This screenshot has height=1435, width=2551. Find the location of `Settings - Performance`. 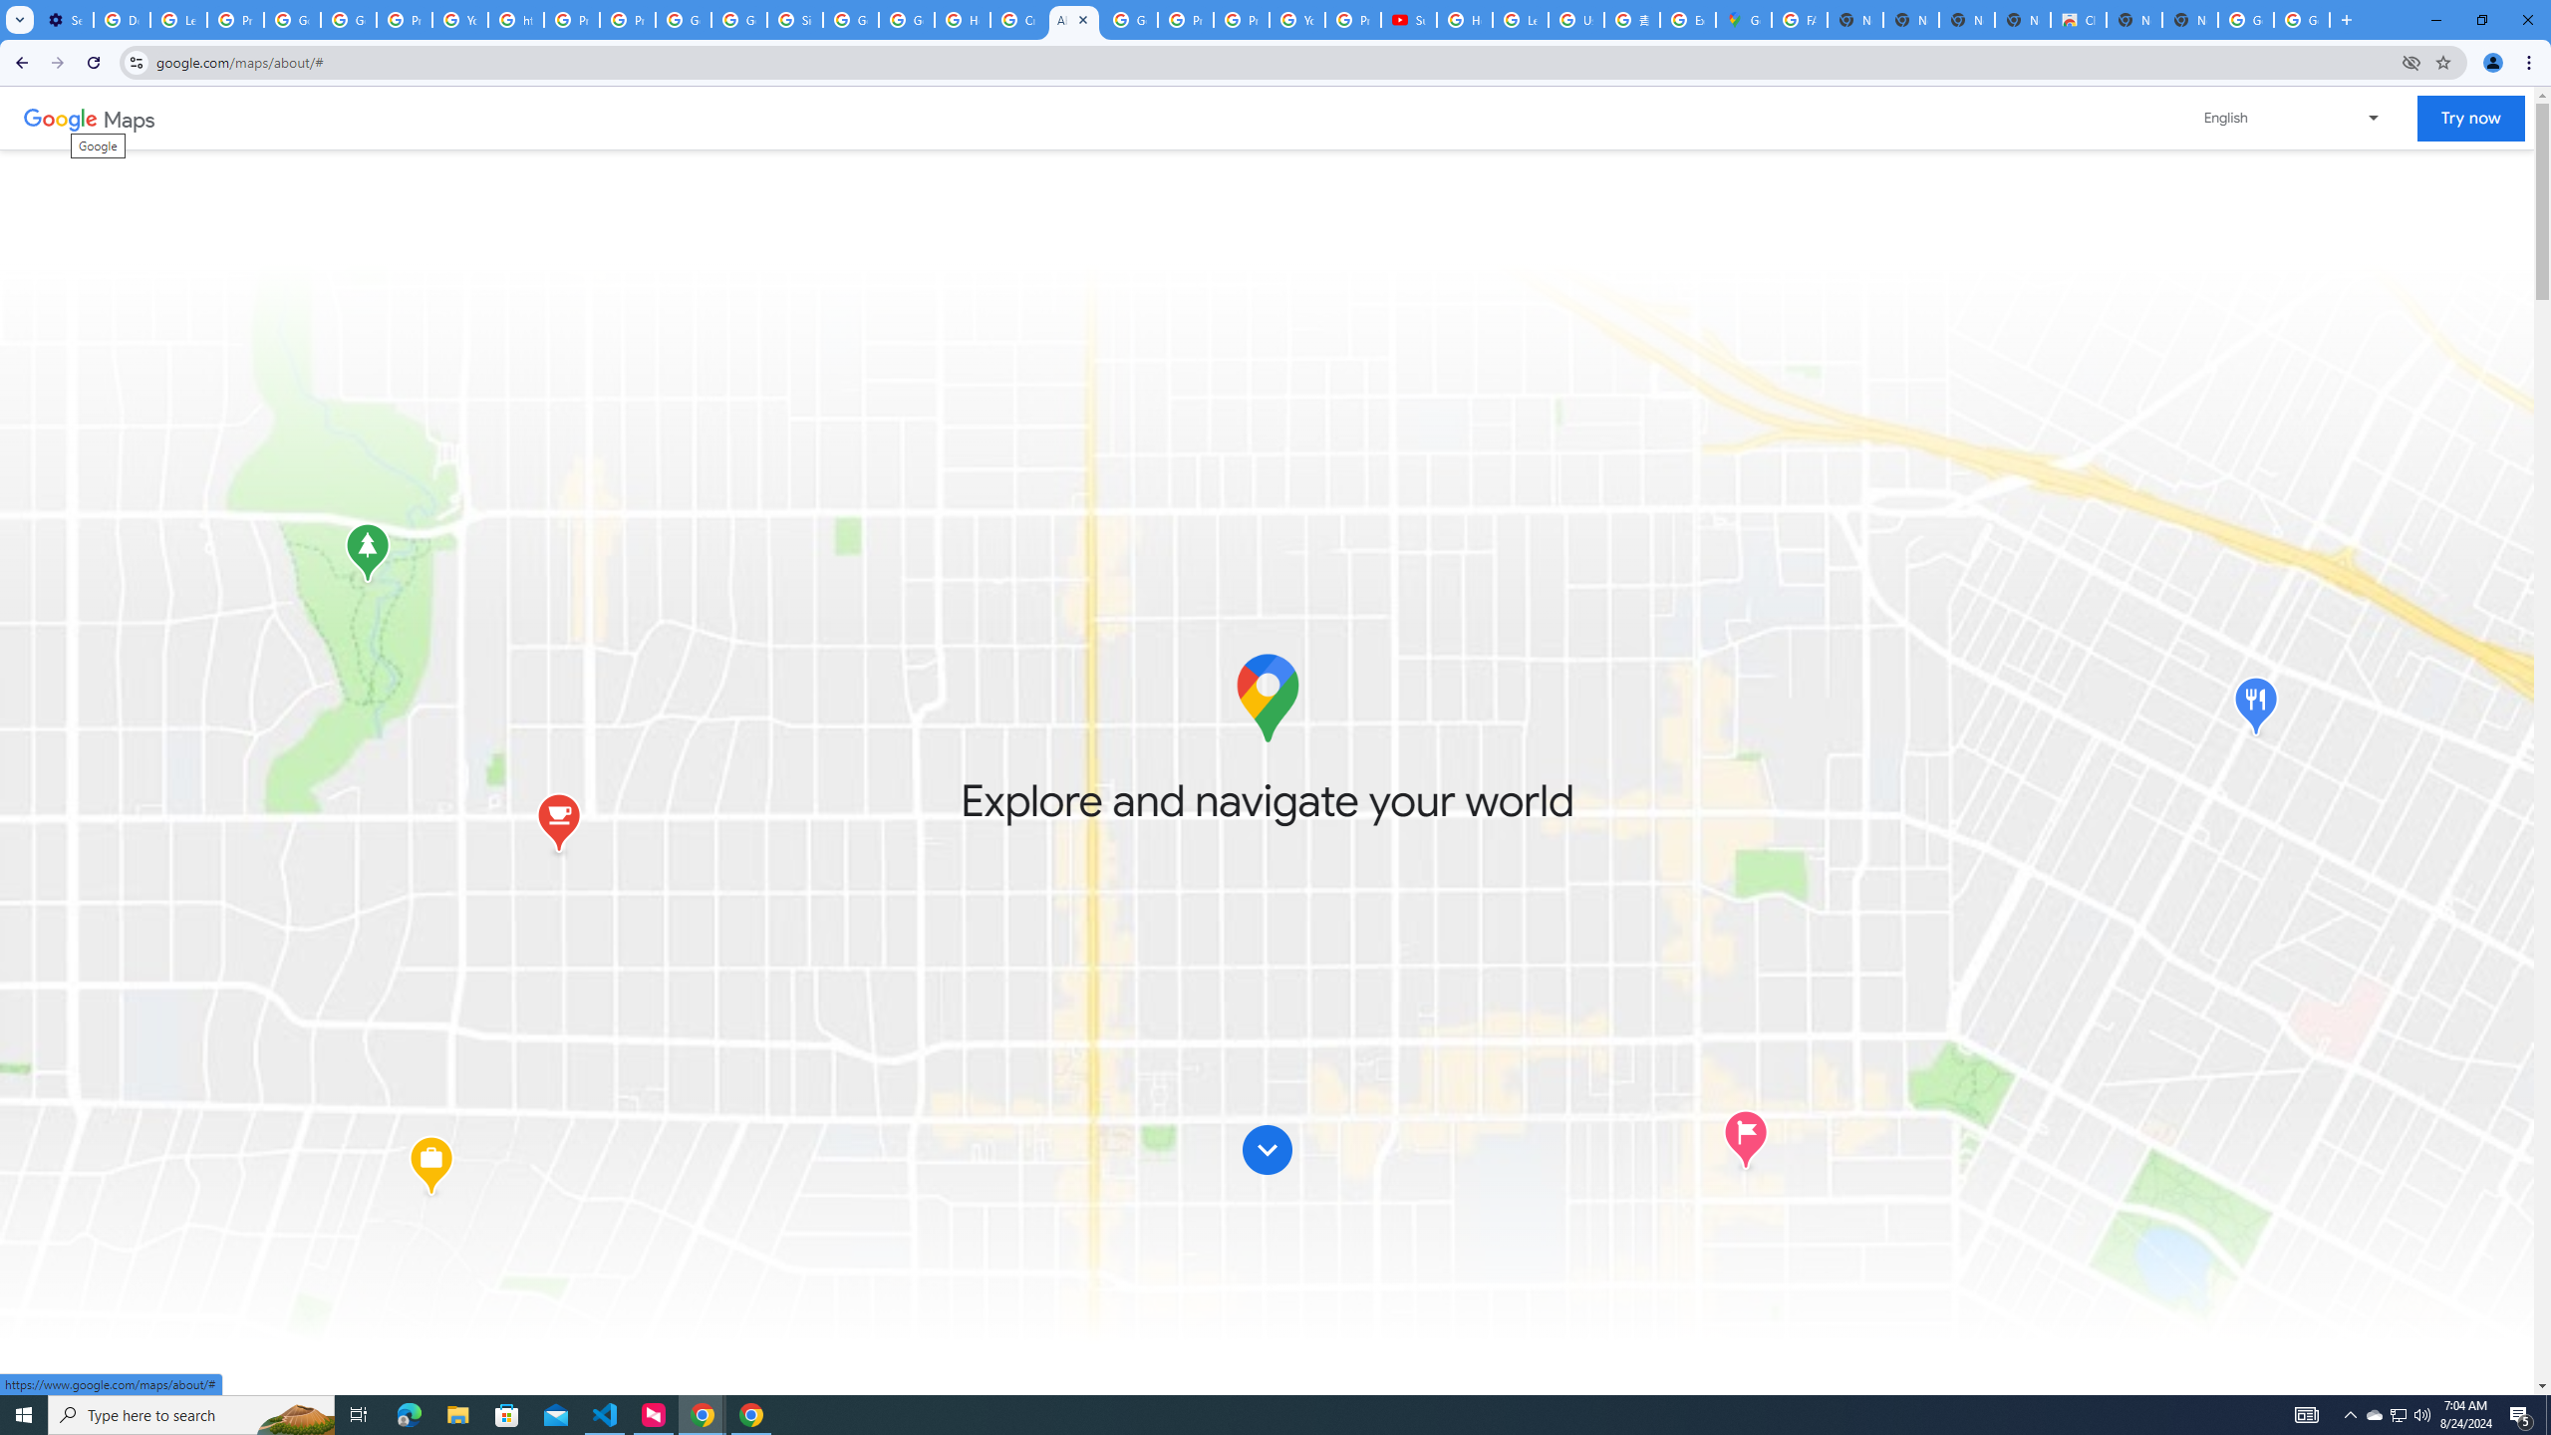

Settings - Performance is located at coordinates (65, 20).